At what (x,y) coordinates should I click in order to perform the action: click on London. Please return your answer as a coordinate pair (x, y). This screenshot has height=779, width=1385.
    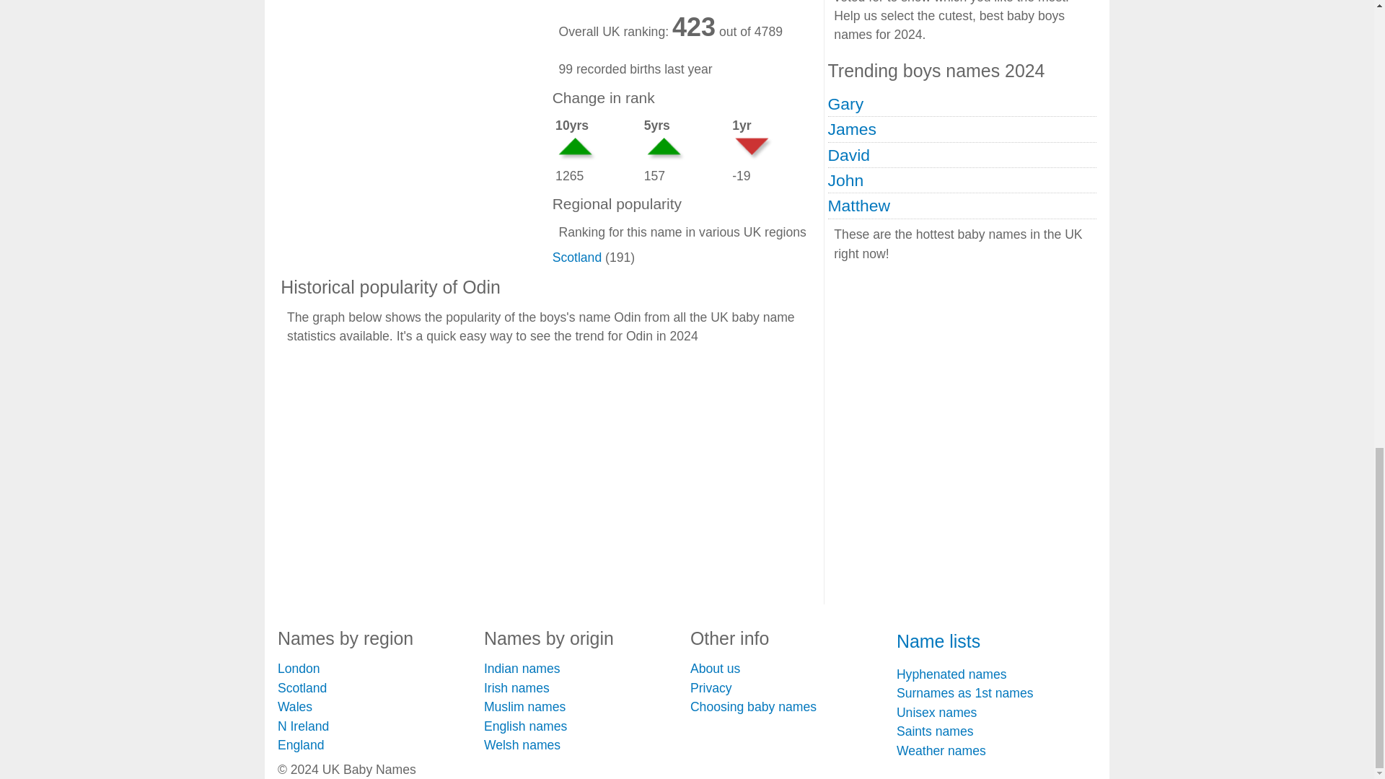
    Looking at the image, I should click on (299, 668).